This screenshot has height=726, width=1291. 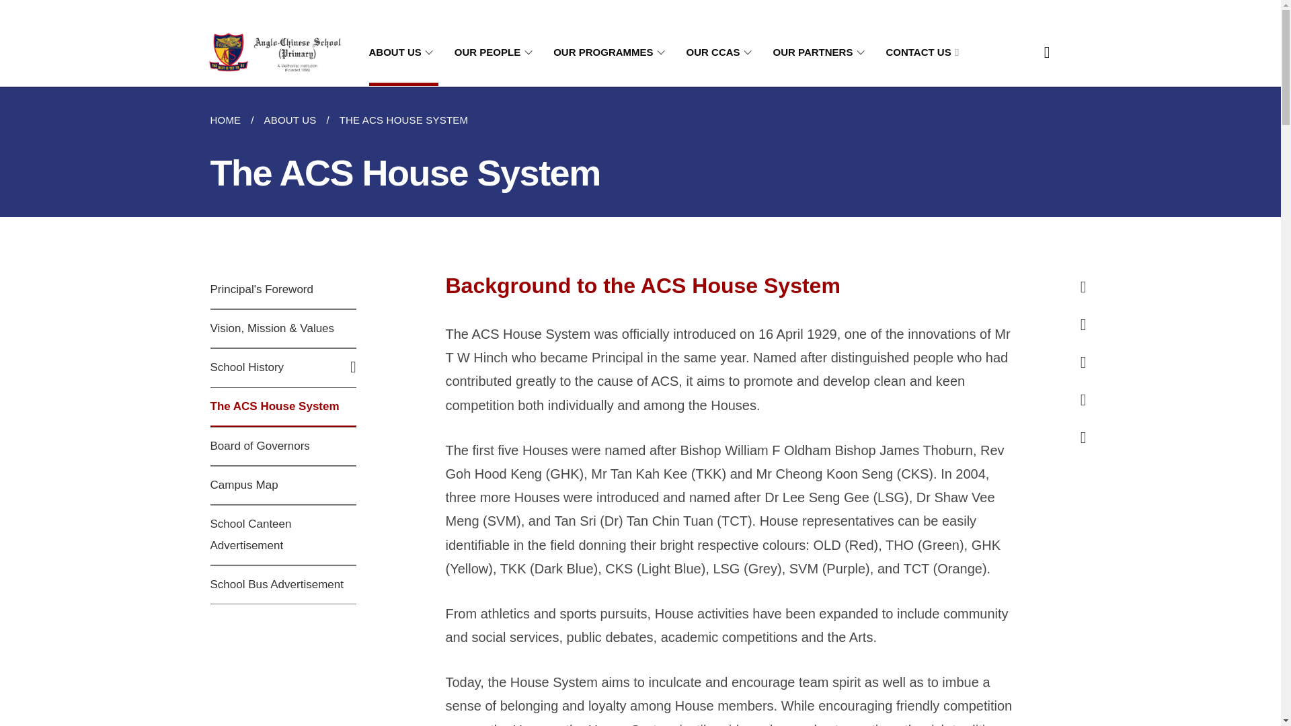 I want to click on OUR PEOPLE, so click(x=495, y=52).